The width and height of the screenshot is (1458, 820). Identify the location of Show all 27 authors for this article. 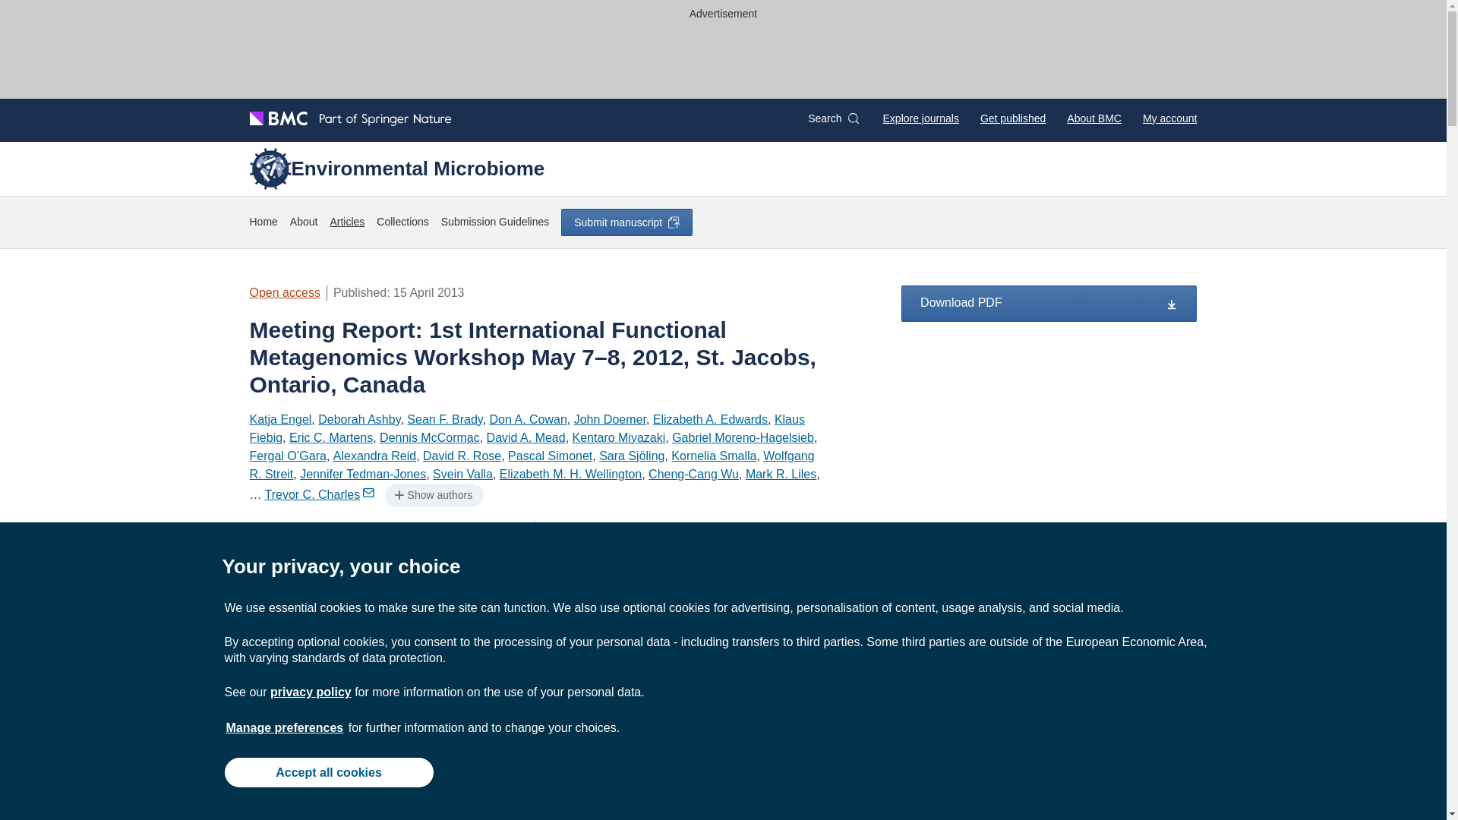
(255, 494).